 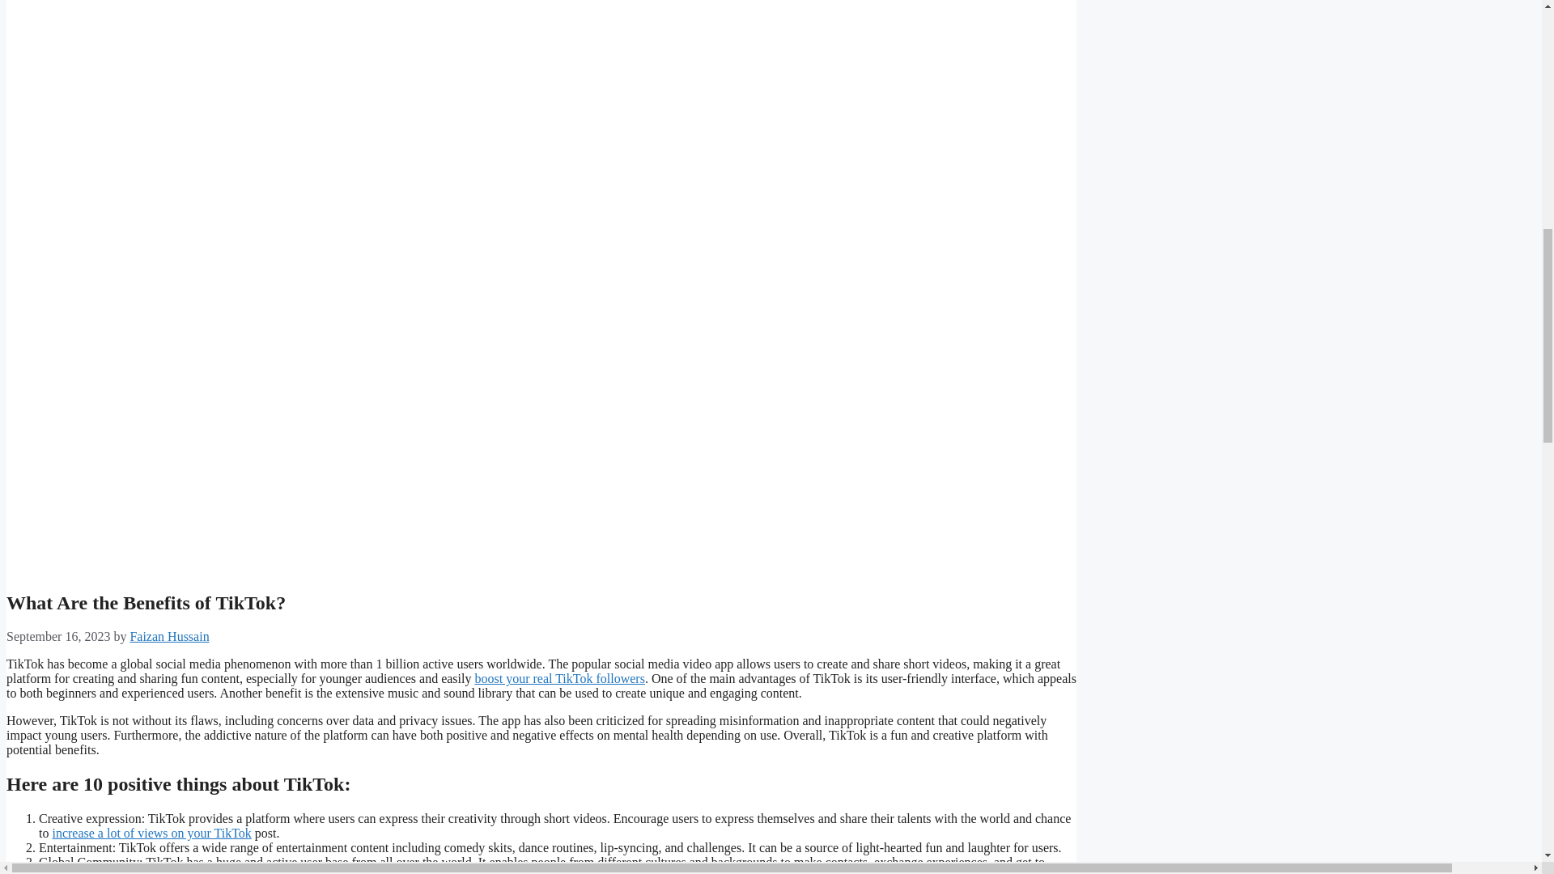 What do you see at coordinates (168, 636) in the screenshot?
I see `View all posts by Faizan Hussain` at bounding box center [168, 636].